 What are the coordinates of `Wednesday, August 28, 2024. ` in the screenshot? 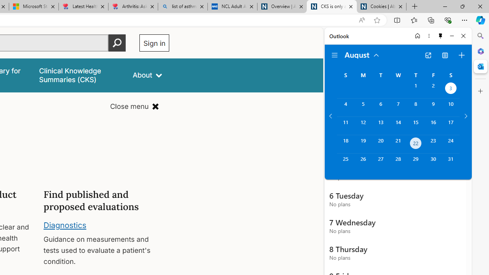 It's located at (398, 163).